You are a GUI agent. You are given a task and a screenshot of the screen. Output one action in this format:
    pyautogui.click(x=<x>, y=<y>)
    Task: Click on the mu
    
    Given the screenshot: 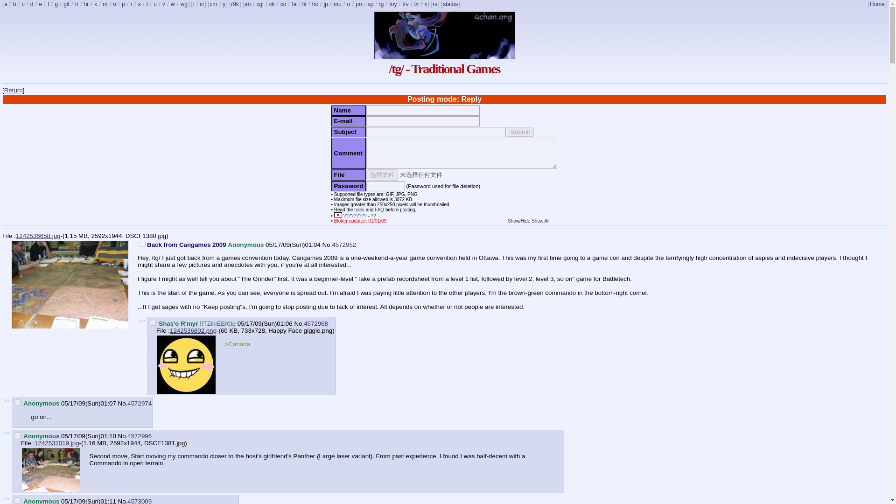 What is the action you would take?
    pyautogui.click(x=338, y=4)
    